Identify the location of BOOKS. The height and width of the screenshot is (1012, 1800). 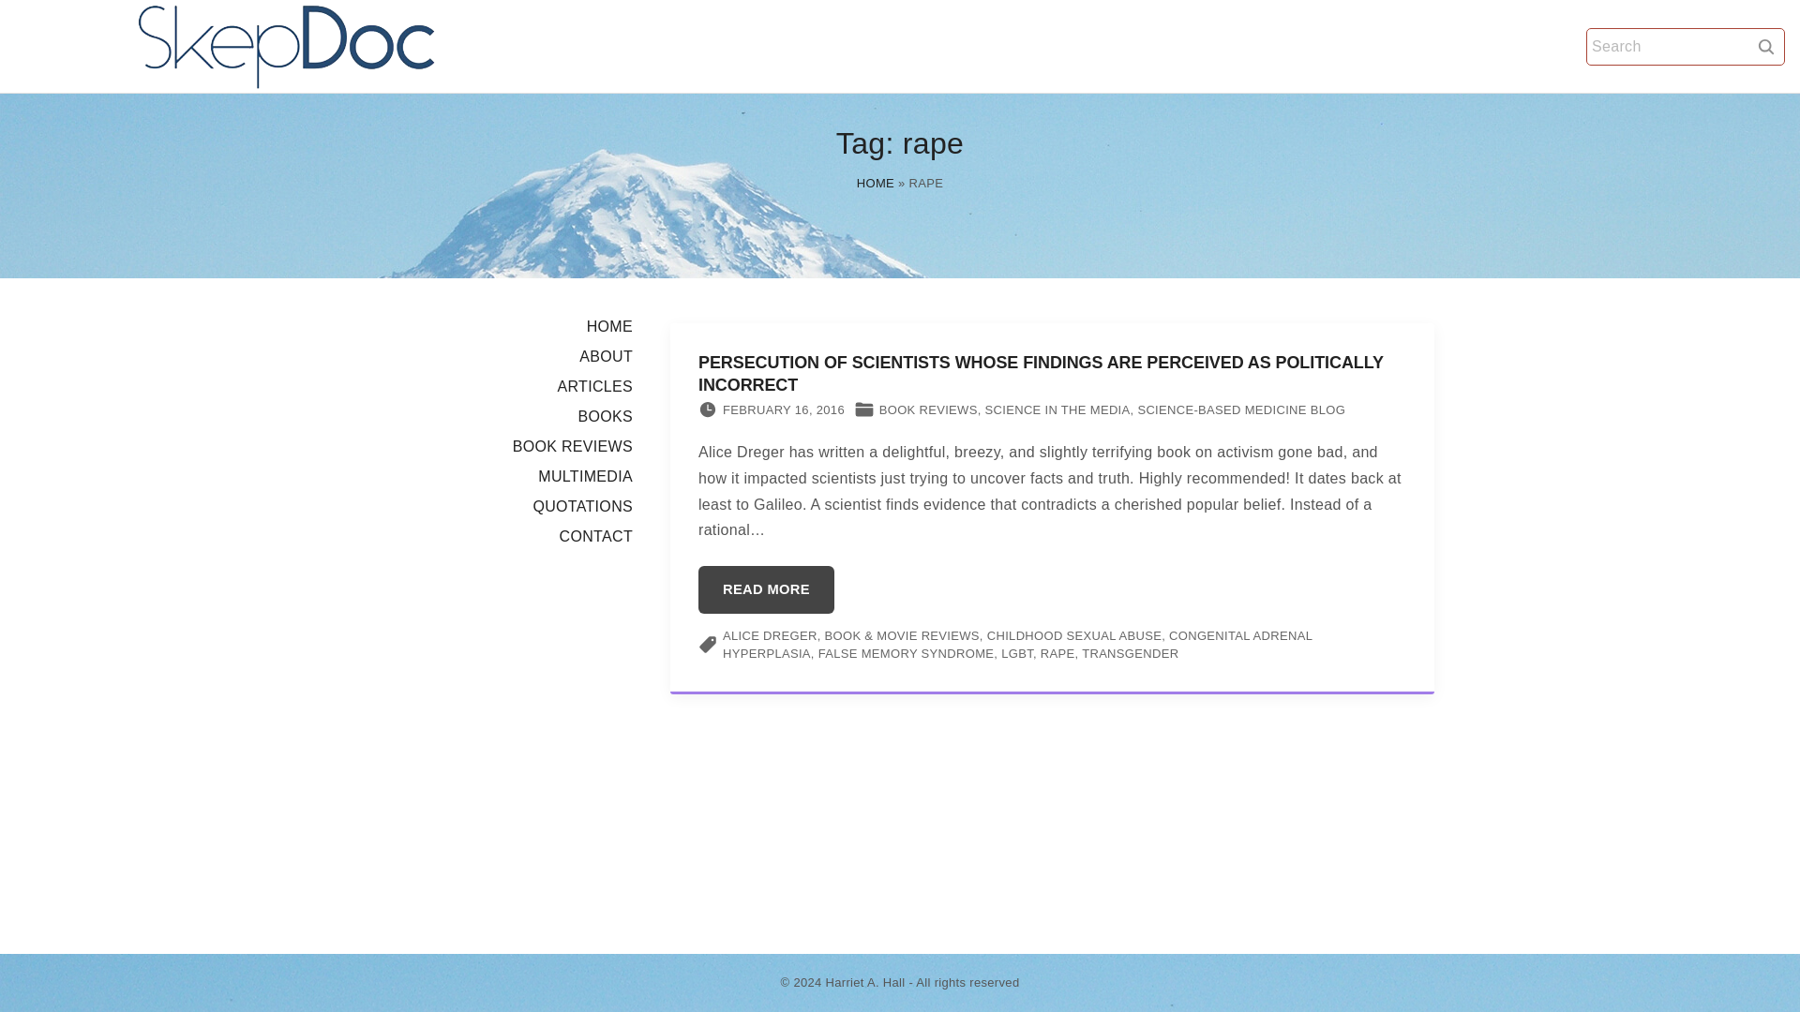
(606, 416).